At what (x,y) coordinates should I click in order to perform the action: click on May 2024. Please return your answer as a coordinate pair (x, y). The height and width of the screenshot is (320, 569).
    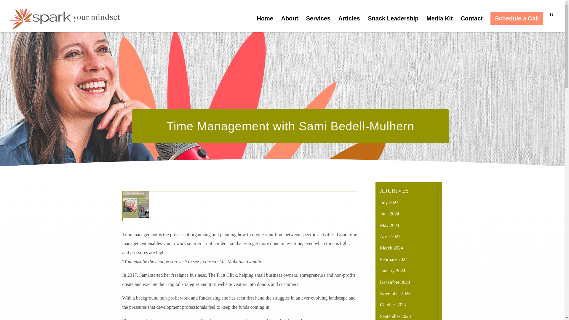
    Looking at the image, I should click on (389, 225).